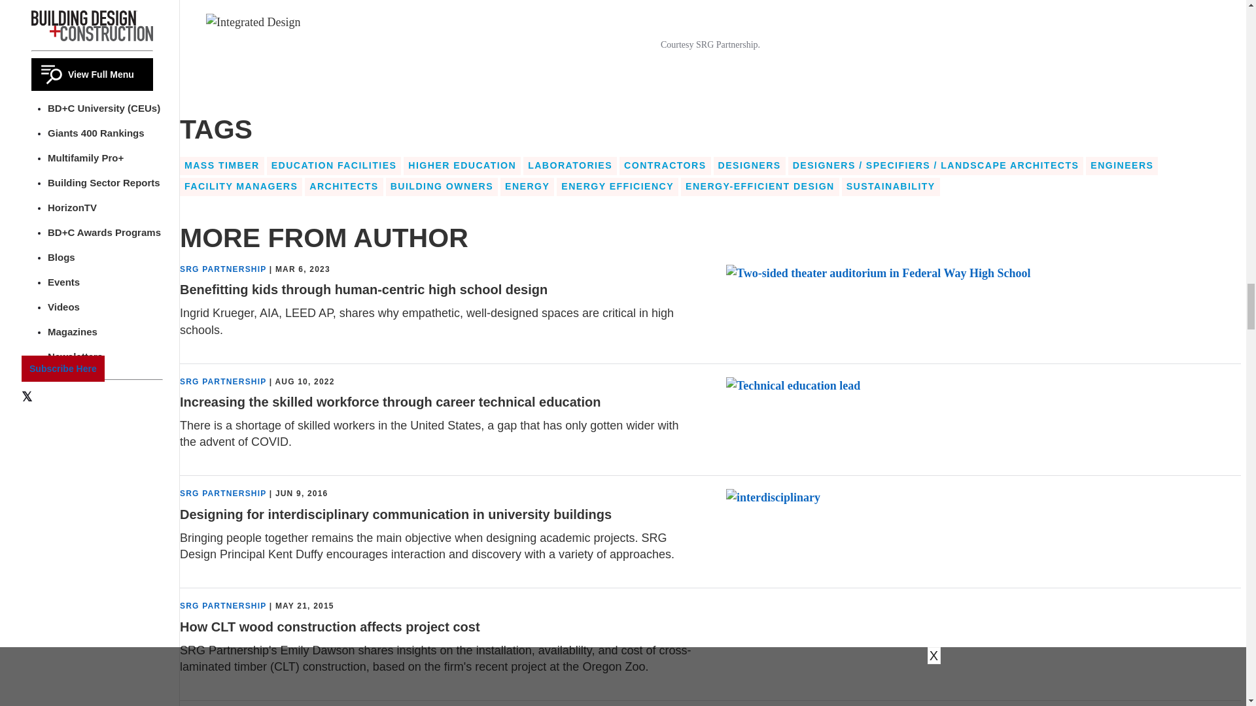 The width and height of the screenshot is (1256, 706). Describe the element at coordinates (1122, 165) in the screenshot. I see `ENGINEERS` at that location.